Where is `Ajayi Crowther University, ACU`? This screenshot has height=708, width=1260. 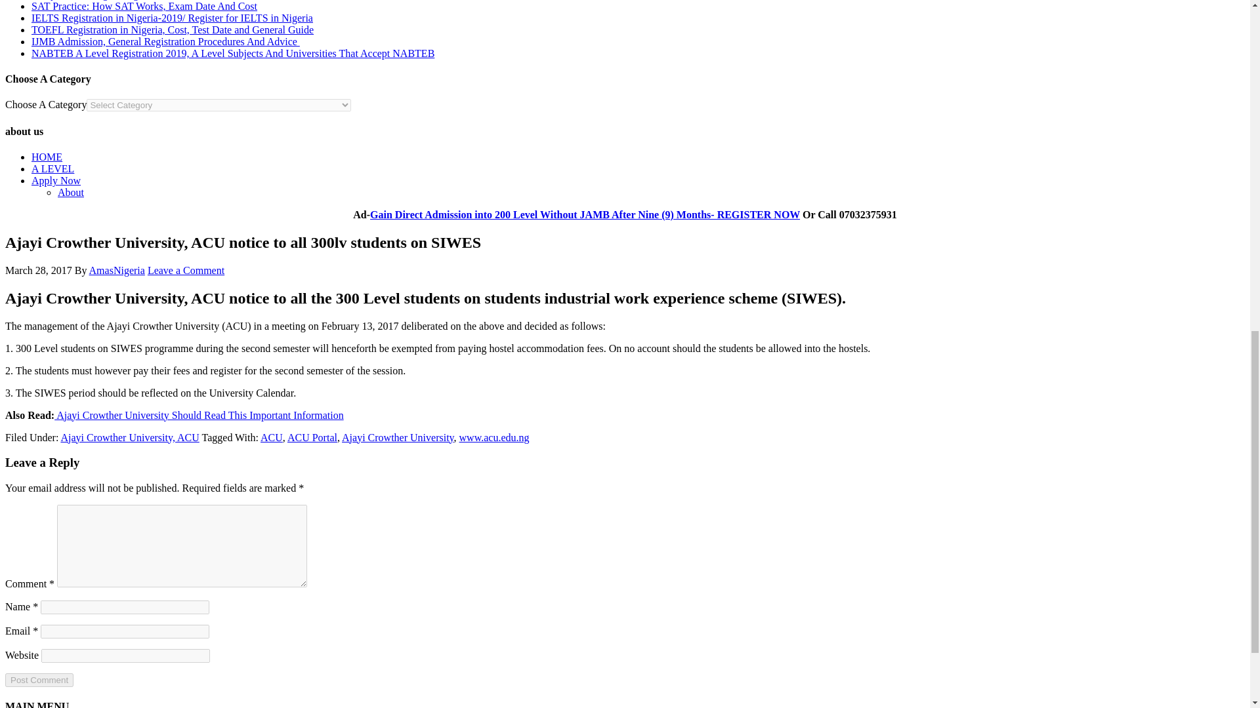 Ajayi Crowther University, ACU is located at coordinates (130, 437).